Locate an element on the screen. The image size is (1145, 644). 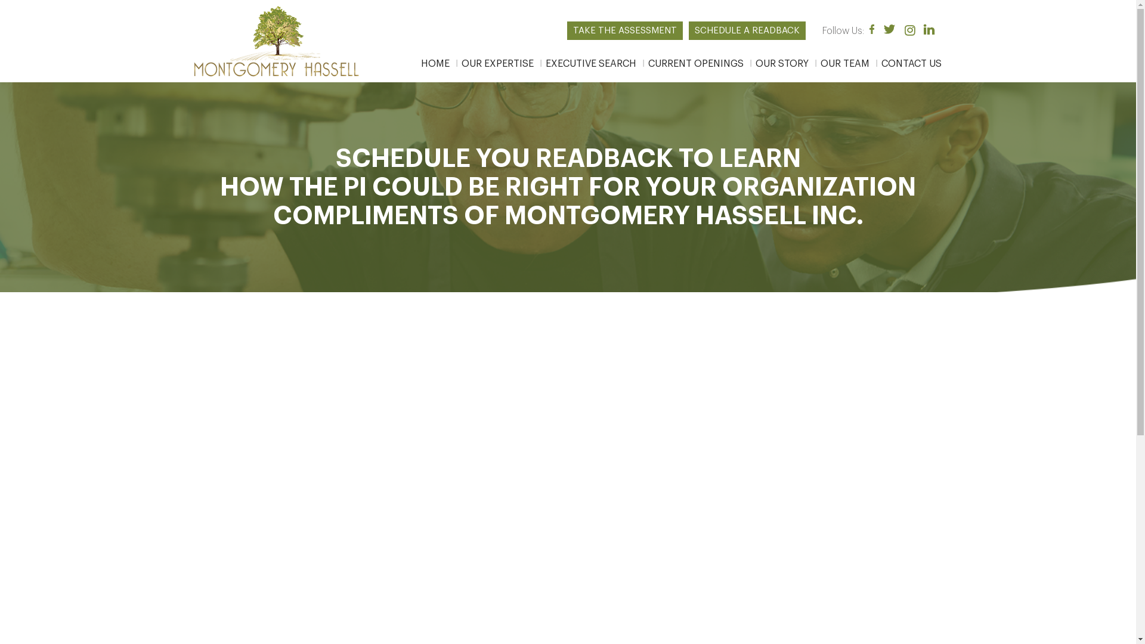
OUR STORY is located at coordinates (786, 64).